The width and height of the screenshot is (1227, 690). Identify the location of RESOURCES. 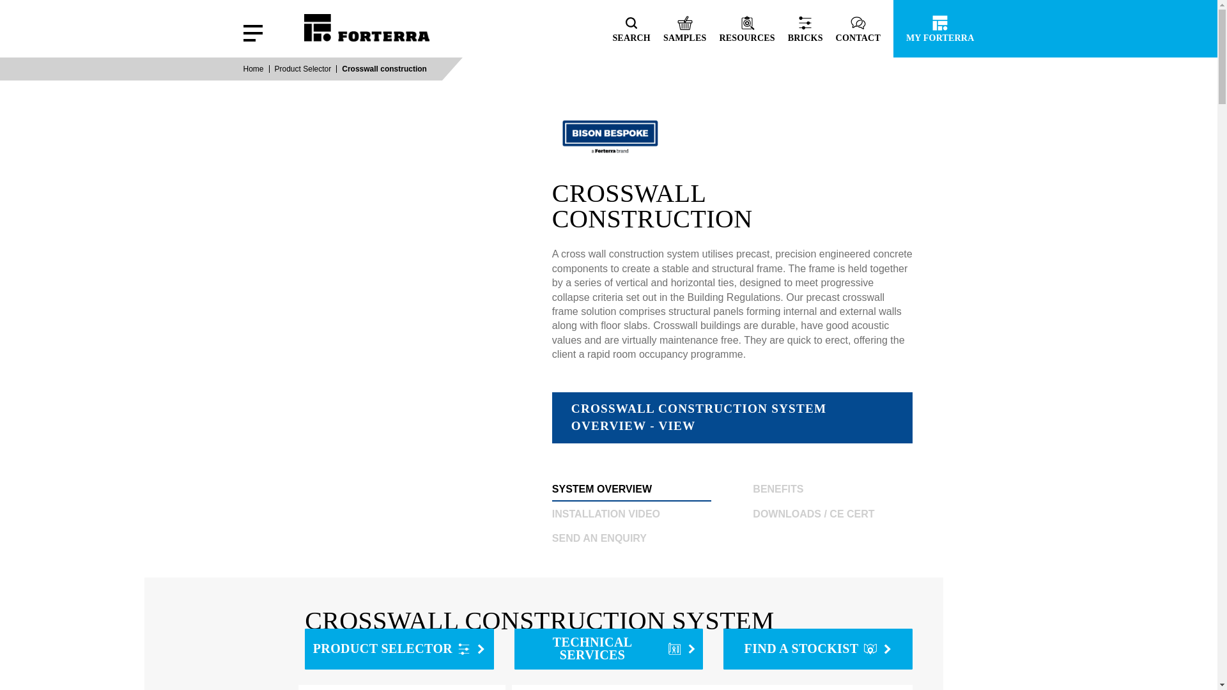
(746, 28).